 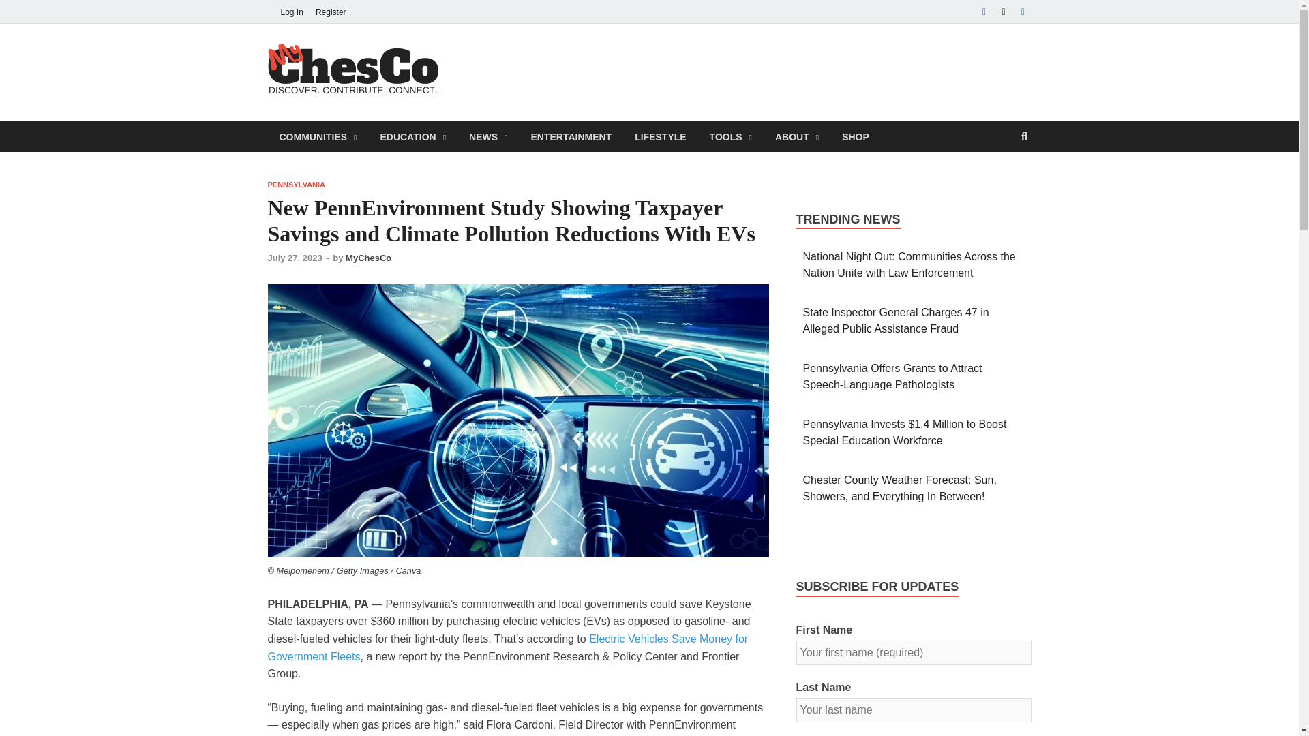 What do you see at coordinates (291, 12) in the screenshot?
I see `Log In` at bounding box center [291, 12].